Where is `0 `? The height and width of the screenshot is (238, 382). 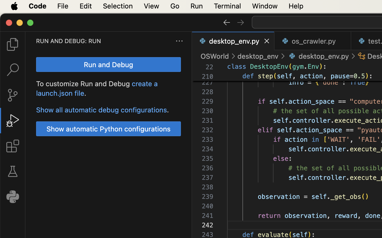 0  is located at coordinates (13, 146).